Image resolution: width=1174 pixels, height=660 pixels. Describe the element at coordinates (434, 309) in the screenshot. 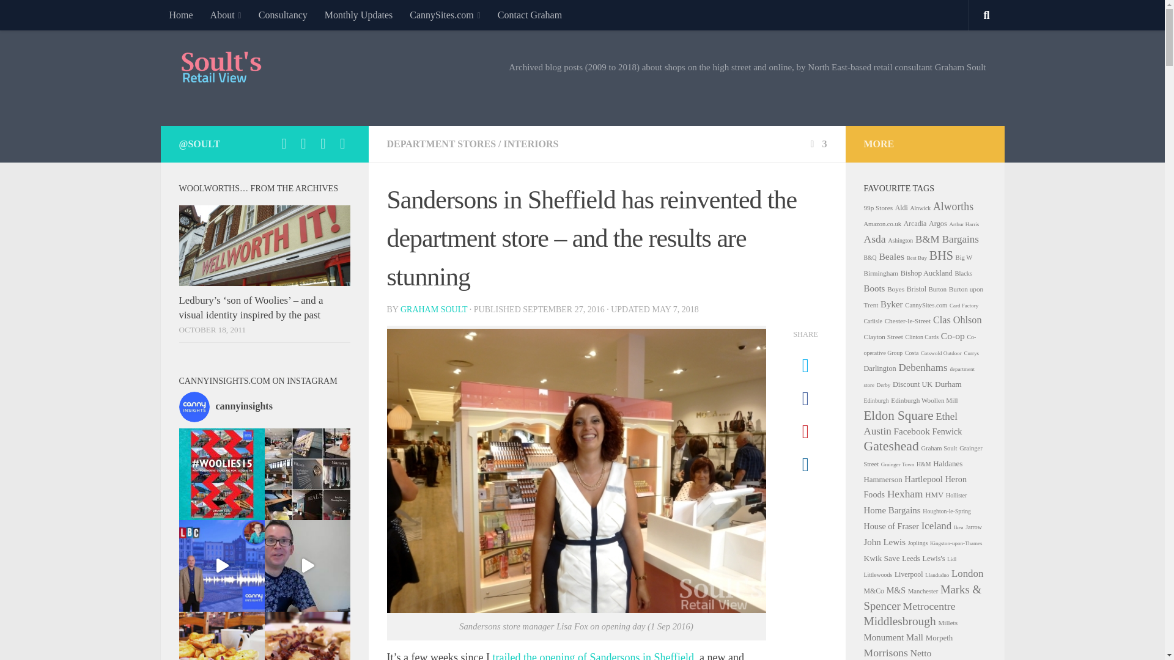

I see `Posts by Graham Soult` at that location.